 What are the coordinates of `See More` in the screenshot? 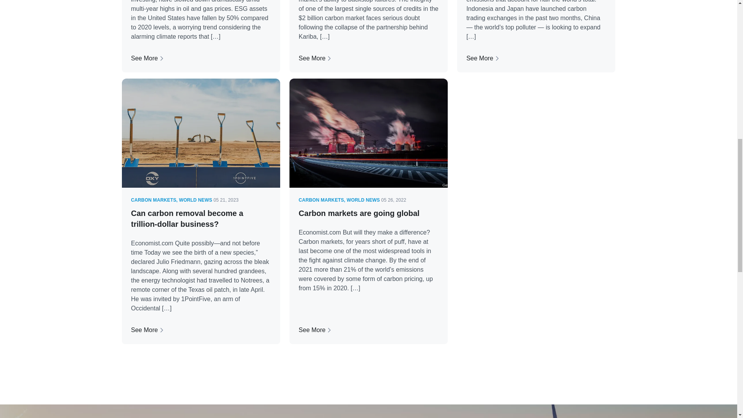 It's located at (200, 58).